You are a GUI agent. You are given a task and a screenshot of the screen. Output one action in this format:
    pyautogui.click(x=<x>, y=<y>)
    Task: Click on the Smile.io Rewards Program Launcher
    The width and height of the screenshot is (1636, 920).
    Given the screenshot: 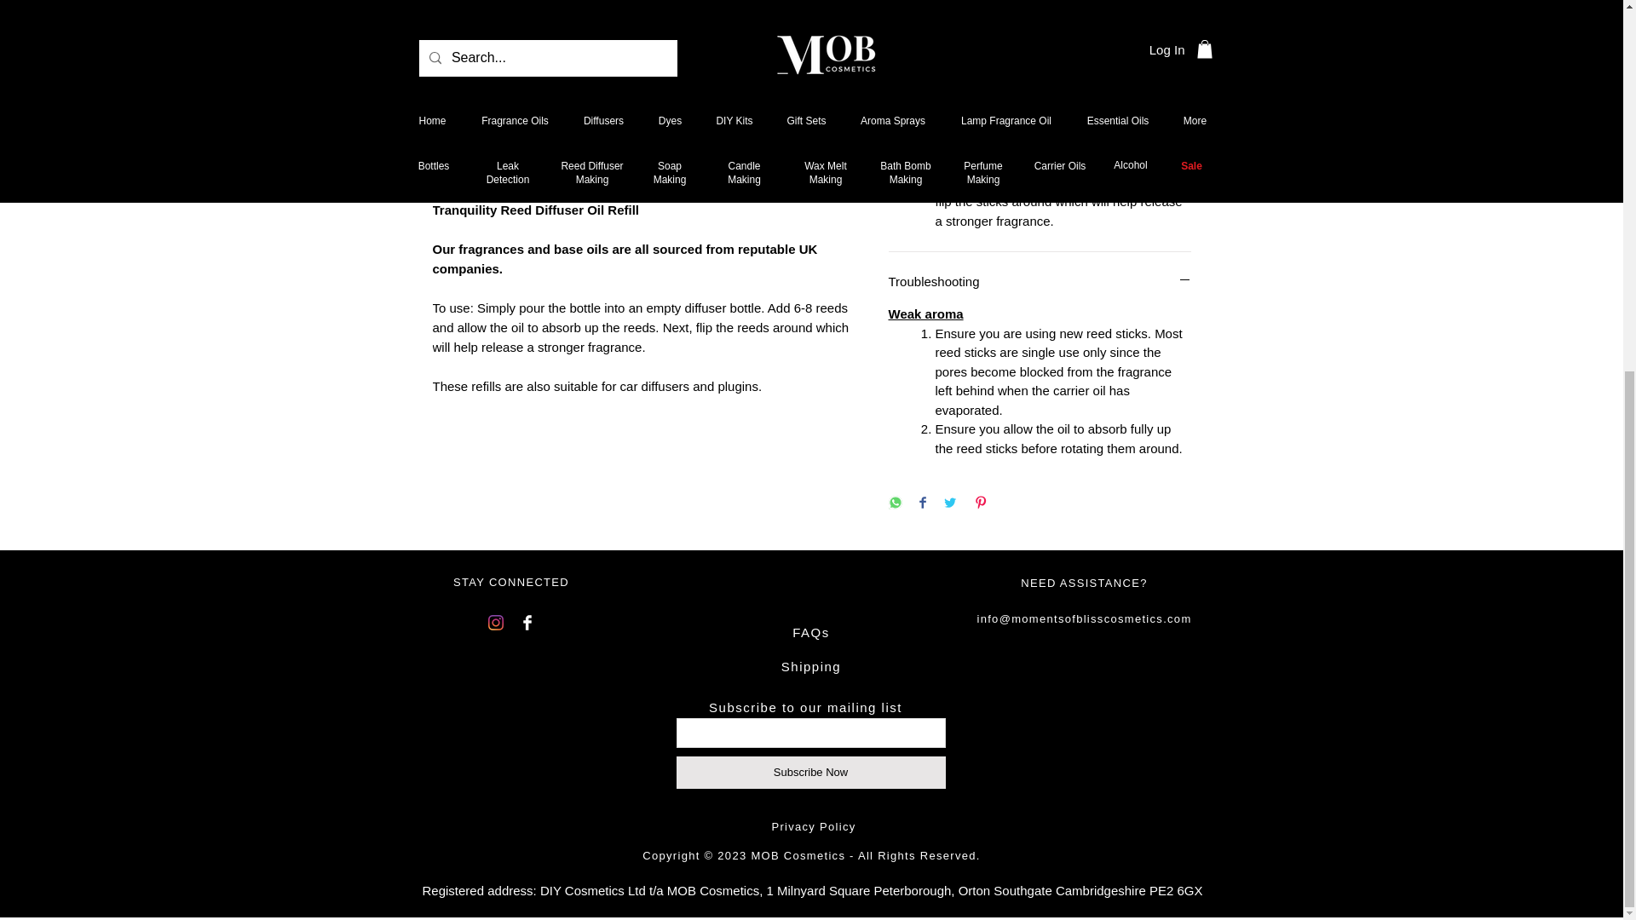 What is the action you would take?
    pyautogui.click(x=78, y=261)
    